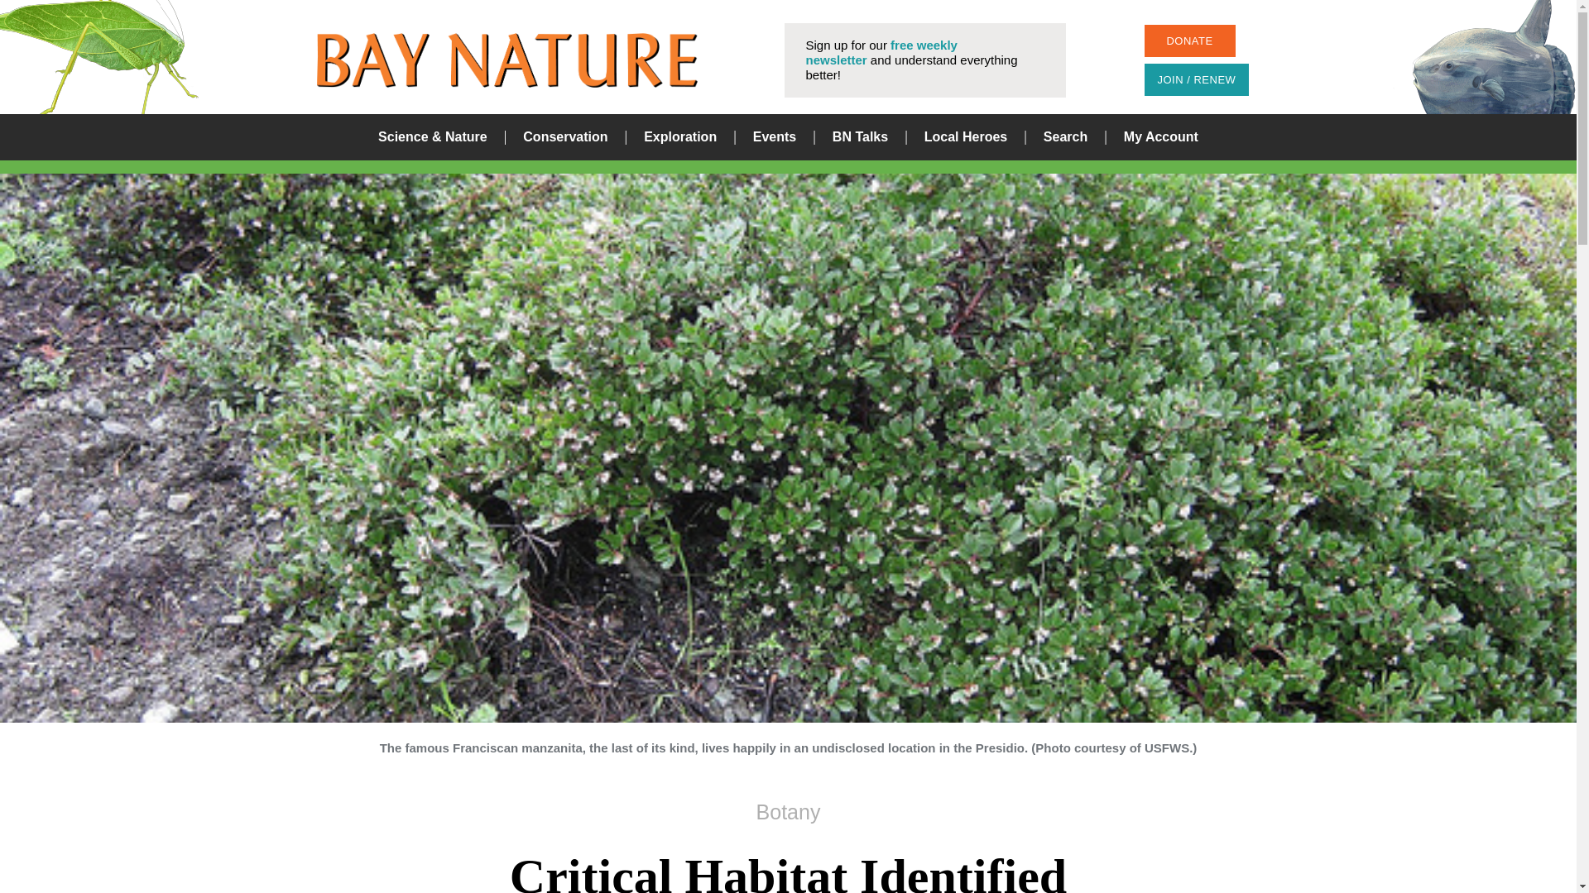 The height and width of the screenshot is (893, 1589). What do you see at coordinates (506, 60) in the screenshot?
I see `Bay Nature` at bounding box center [506, 60].